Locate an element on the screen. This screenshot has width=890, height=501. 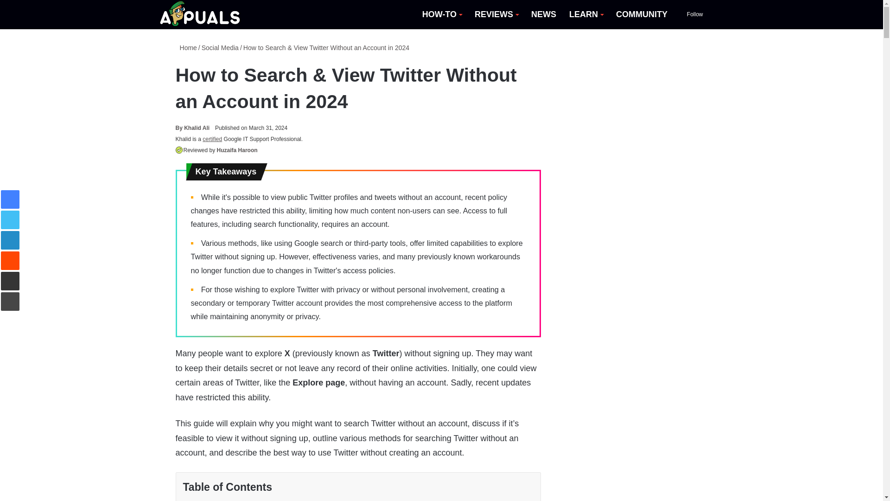
Appuals is located at coordinates (200, 14).